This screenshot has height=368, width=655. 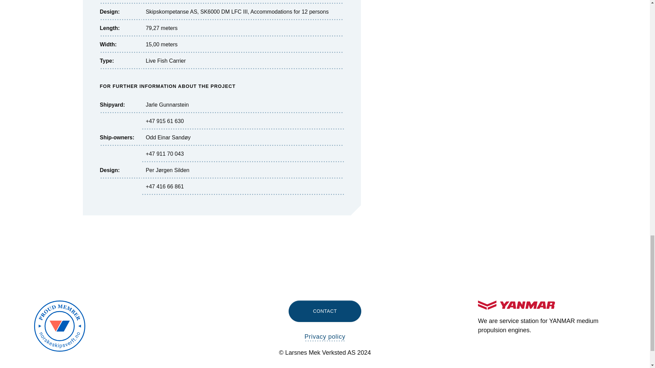 What do you see at coordinates (325, 337) in the screenshot?
I see `Privacy policy` at bounding box center [325, 337].